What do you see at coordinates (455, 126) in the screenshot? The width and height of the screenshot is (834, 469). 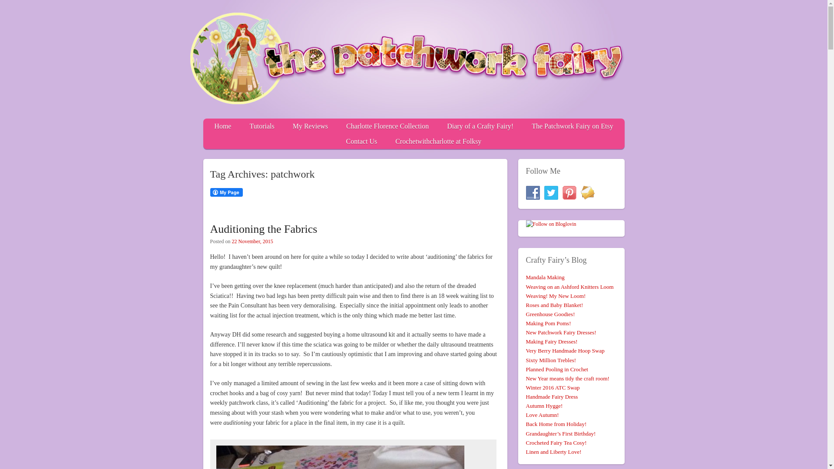 I see `Skip to primary content` at bounding box center [455, 126].